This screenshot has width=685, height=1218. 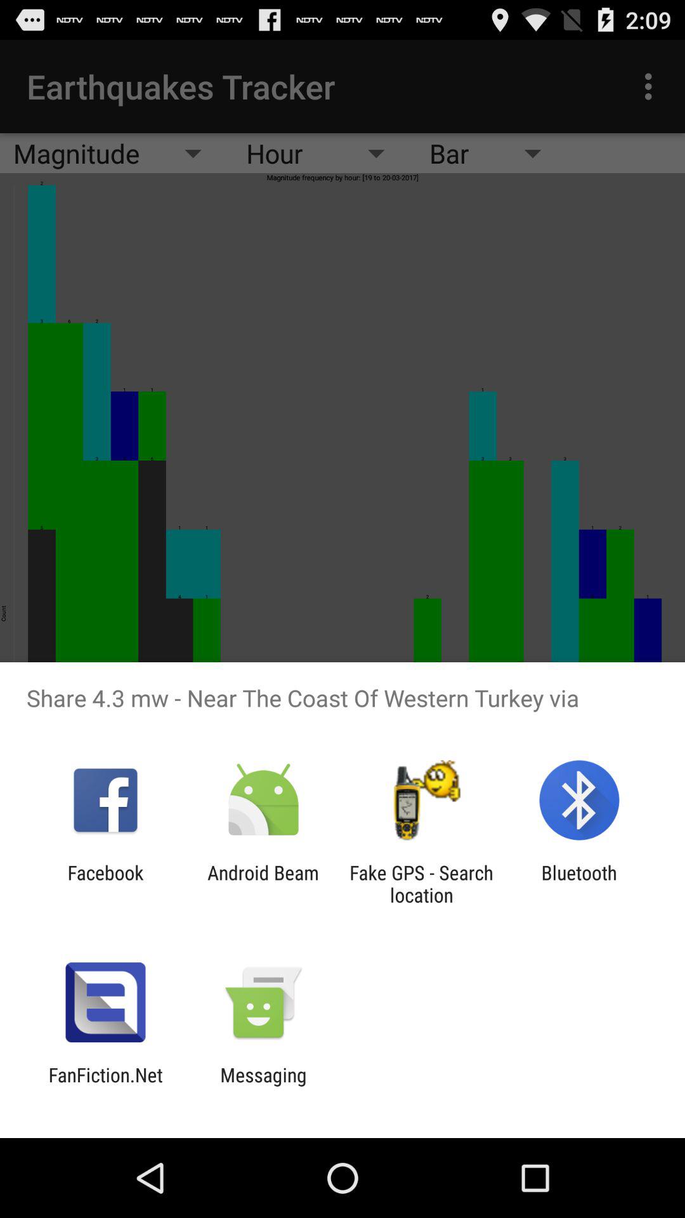 What do you see at coordinates (263, 884) in the screenshot?
I see `flip until android beam app` at bounding box center [263, 884].